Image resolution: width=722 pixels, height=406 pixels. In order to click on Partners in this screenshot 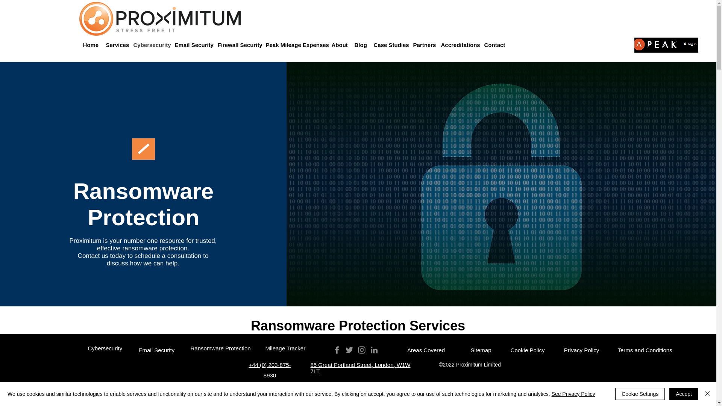, I will do `click(423, 45)`.